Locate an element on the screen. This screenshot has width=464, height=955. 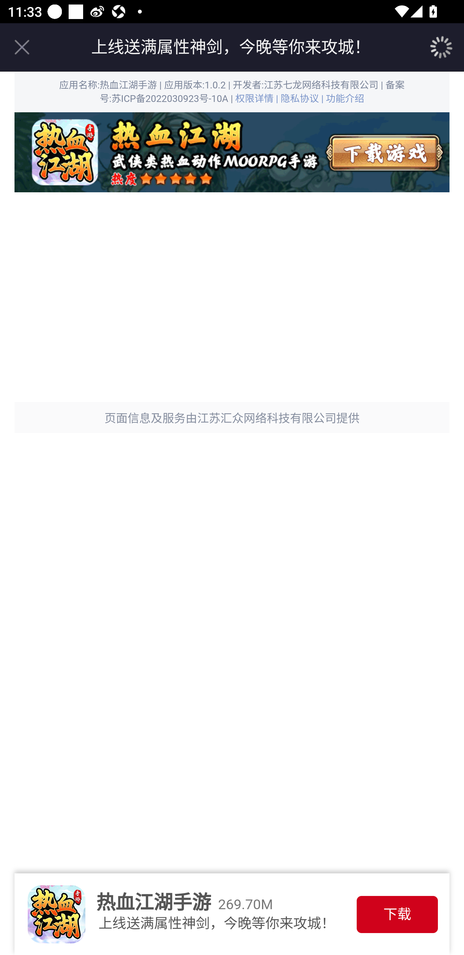
下载 is located at coordinates (397, 914).